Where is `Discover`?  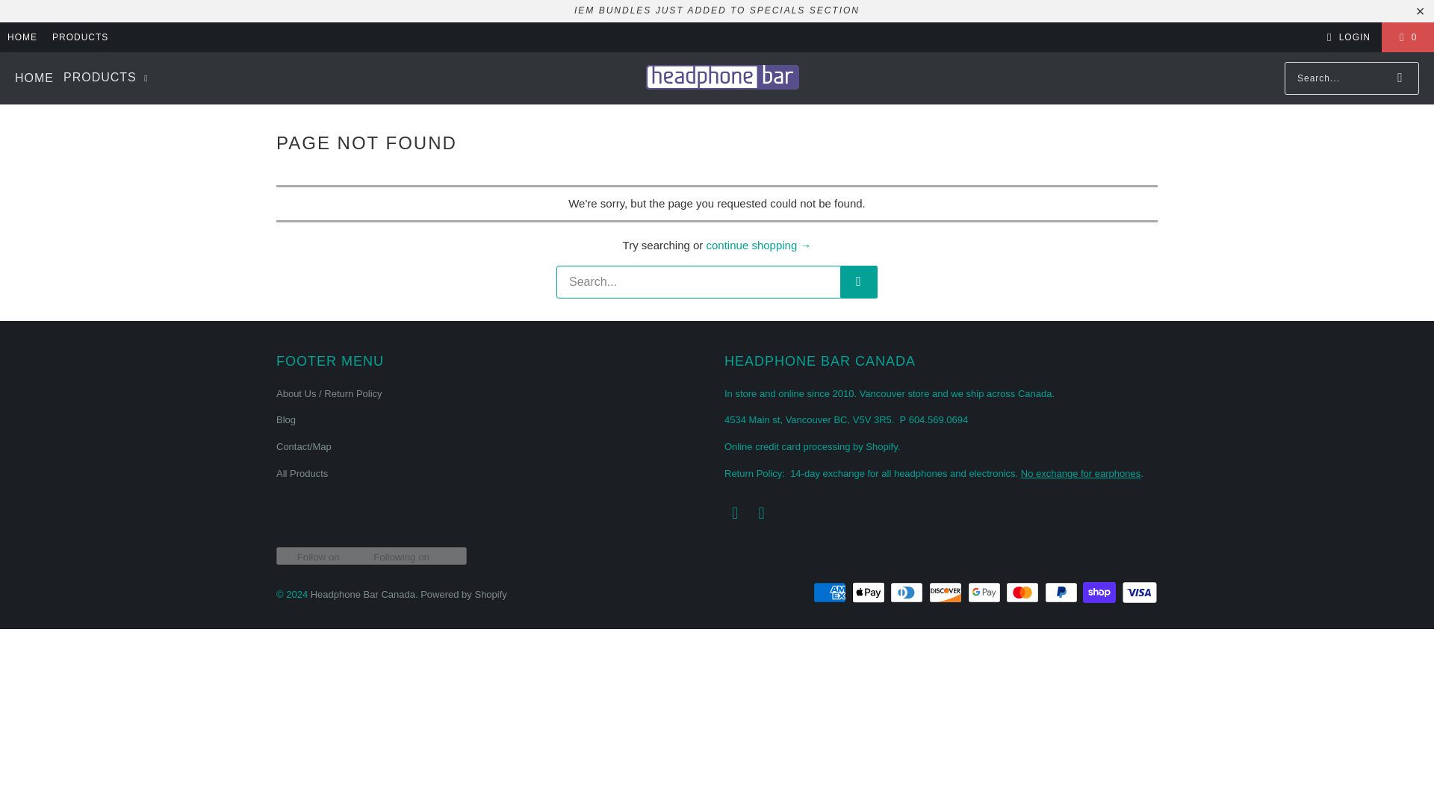 Discover is located at coordinates (947, 592).